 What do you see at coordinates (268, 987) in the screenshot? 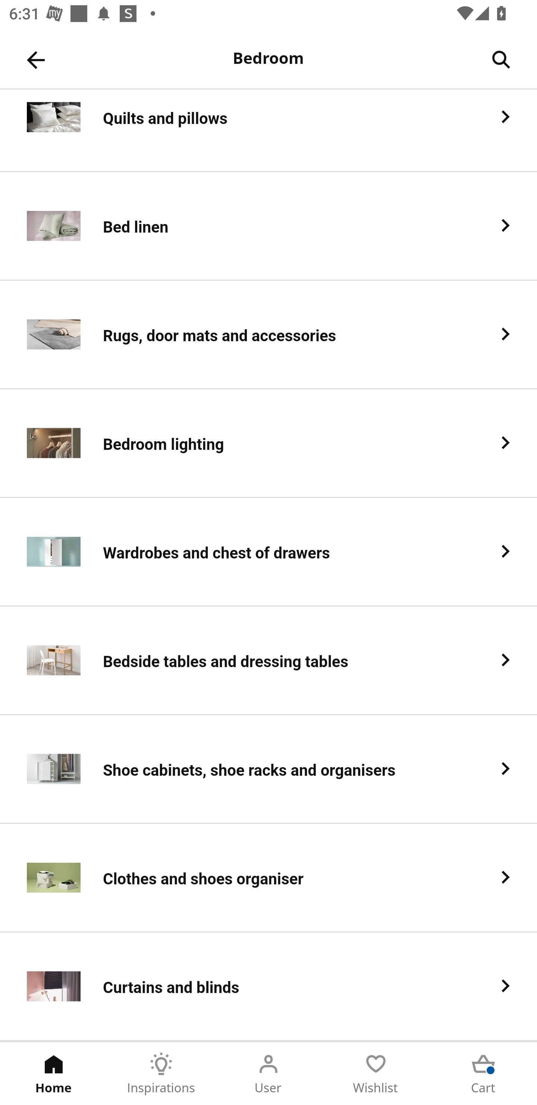
I see `Curtains and blinds` at bounding box center [268, 987].